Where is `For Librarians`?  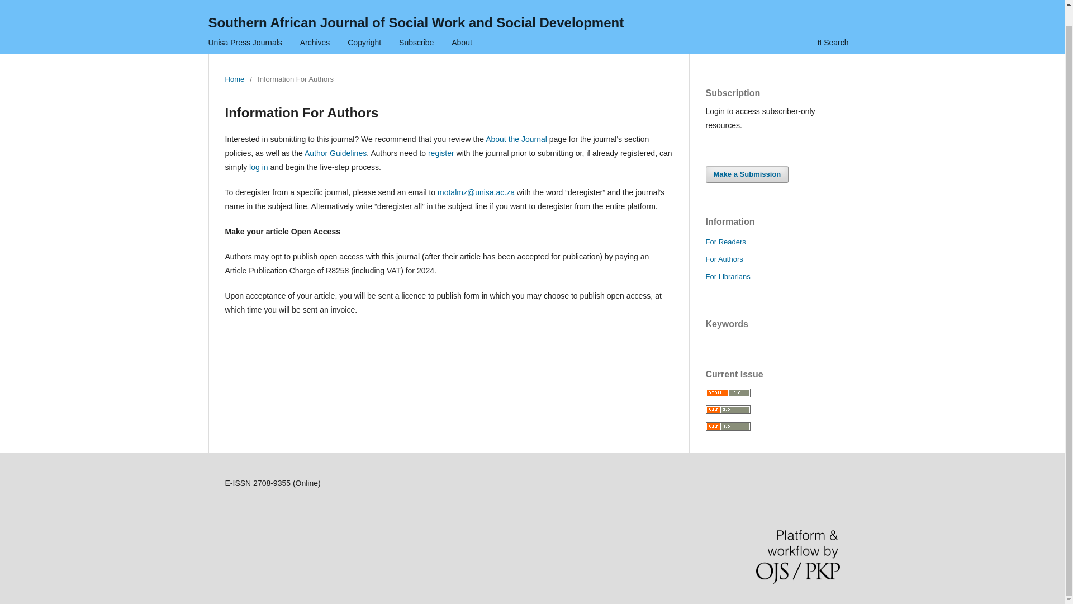
For Librarians is located at coordinates (728, 276).